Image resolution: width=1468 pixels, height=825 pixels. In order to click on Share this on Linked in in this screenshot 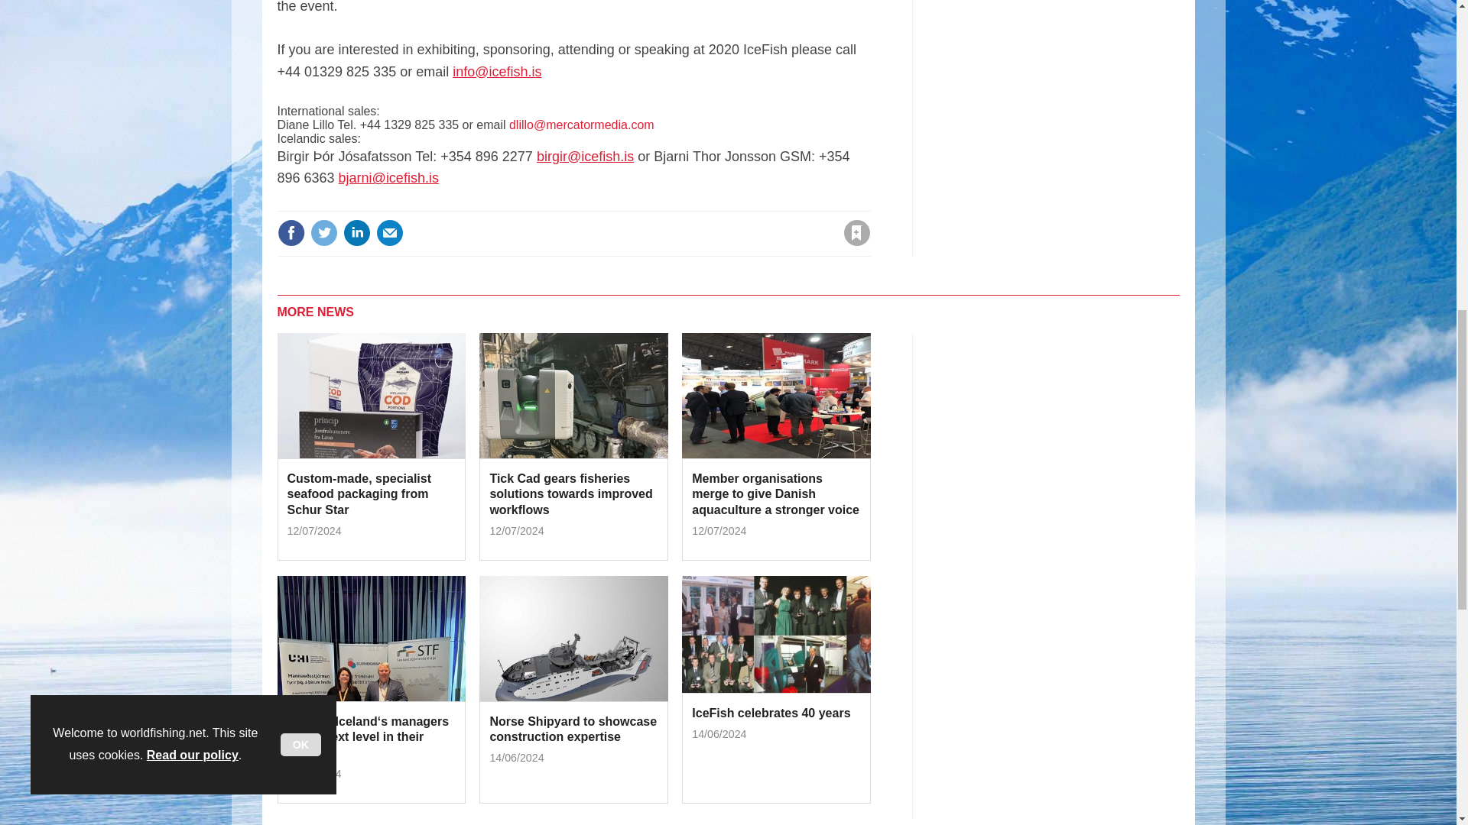, I will do `click(356, 232)`.